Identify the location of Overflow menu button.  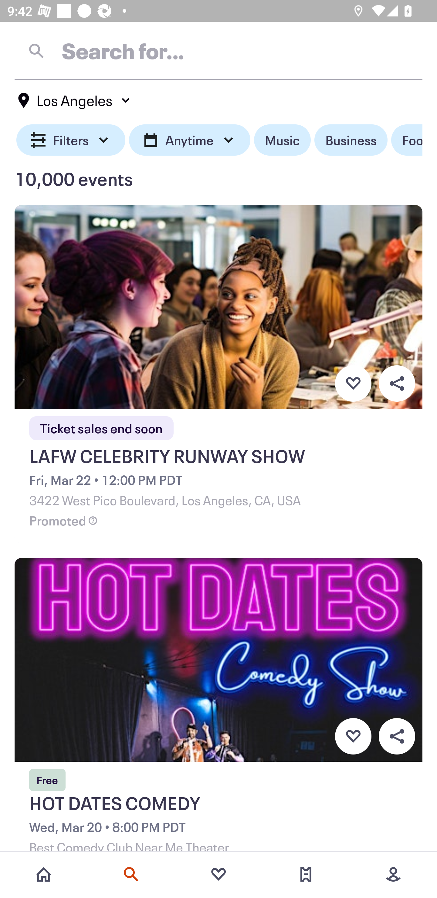
(397, 736).